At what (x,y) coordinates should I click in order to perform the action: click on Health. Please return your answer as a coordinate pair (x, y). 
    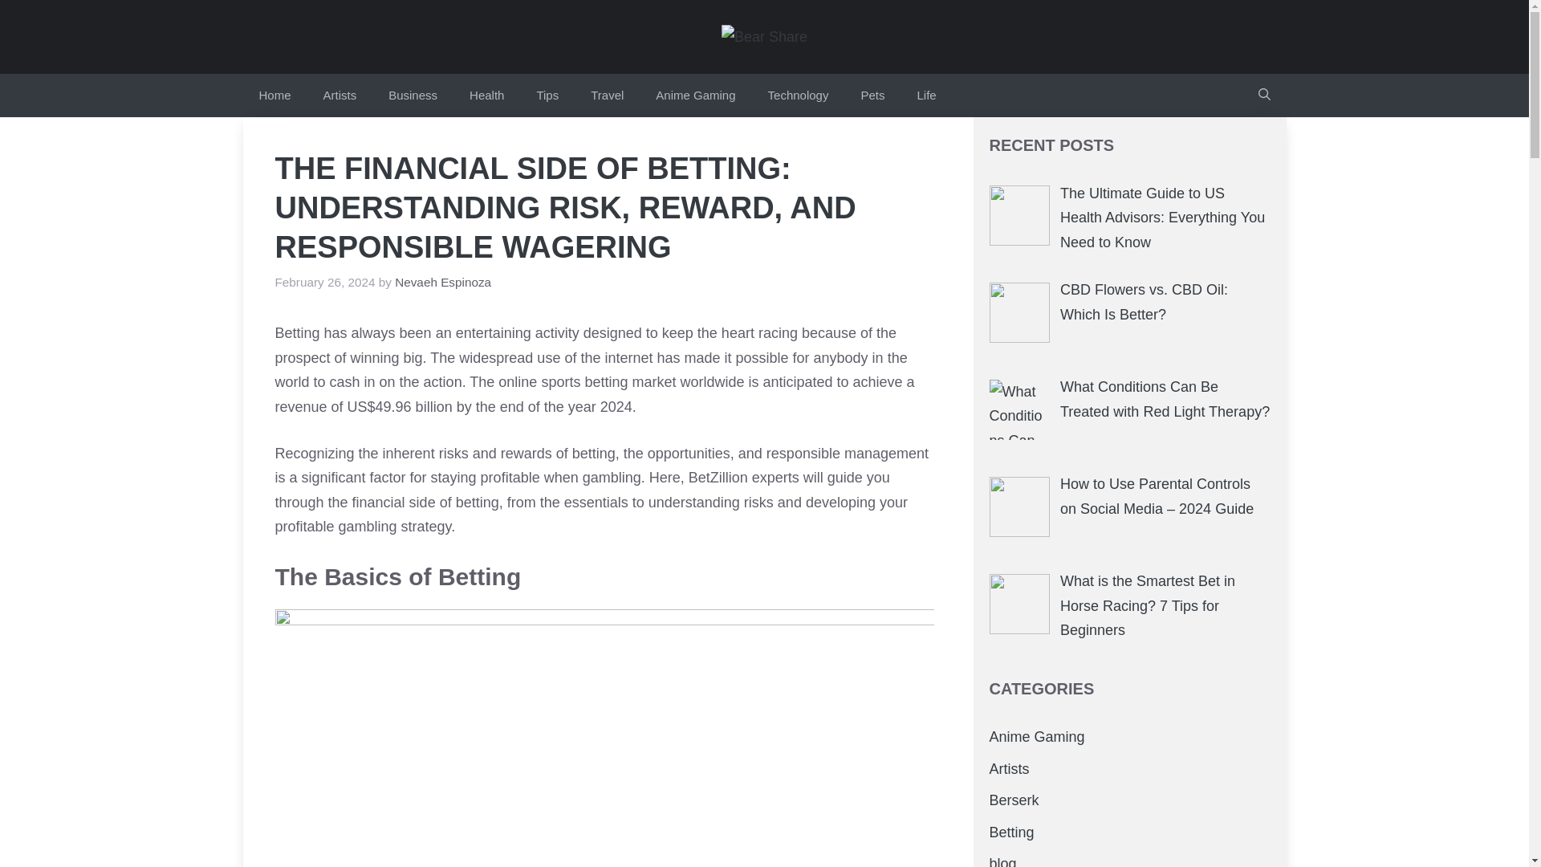
    Looking at the image, I should click on (486, 95).